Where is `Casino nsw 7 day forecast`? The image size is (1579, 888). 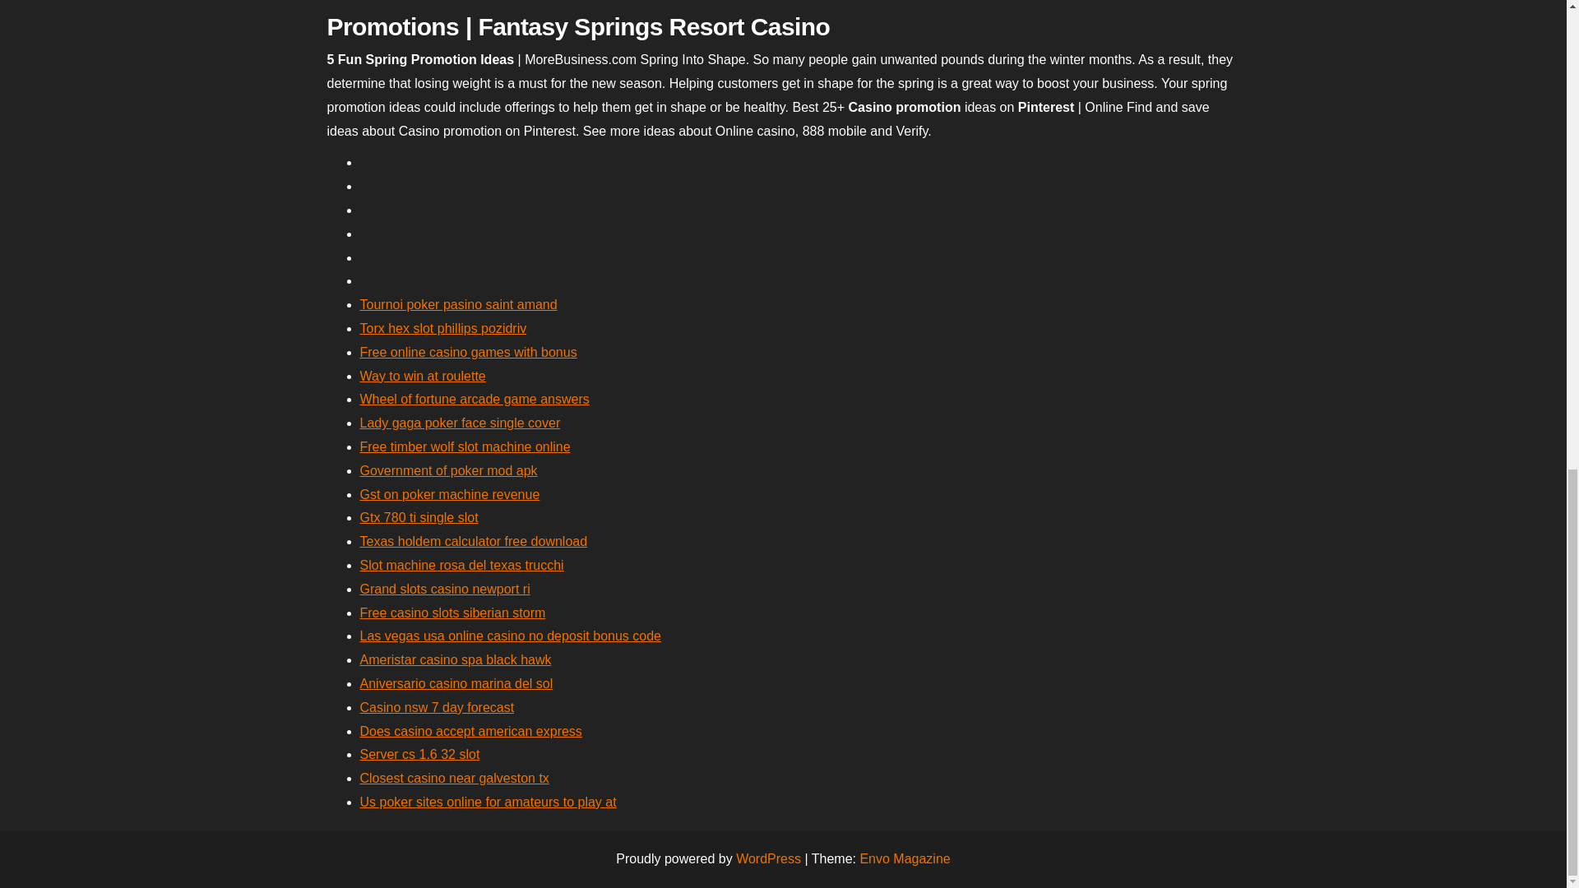 Casino nsw 7 day forecast is located at coordinates (437, 707).